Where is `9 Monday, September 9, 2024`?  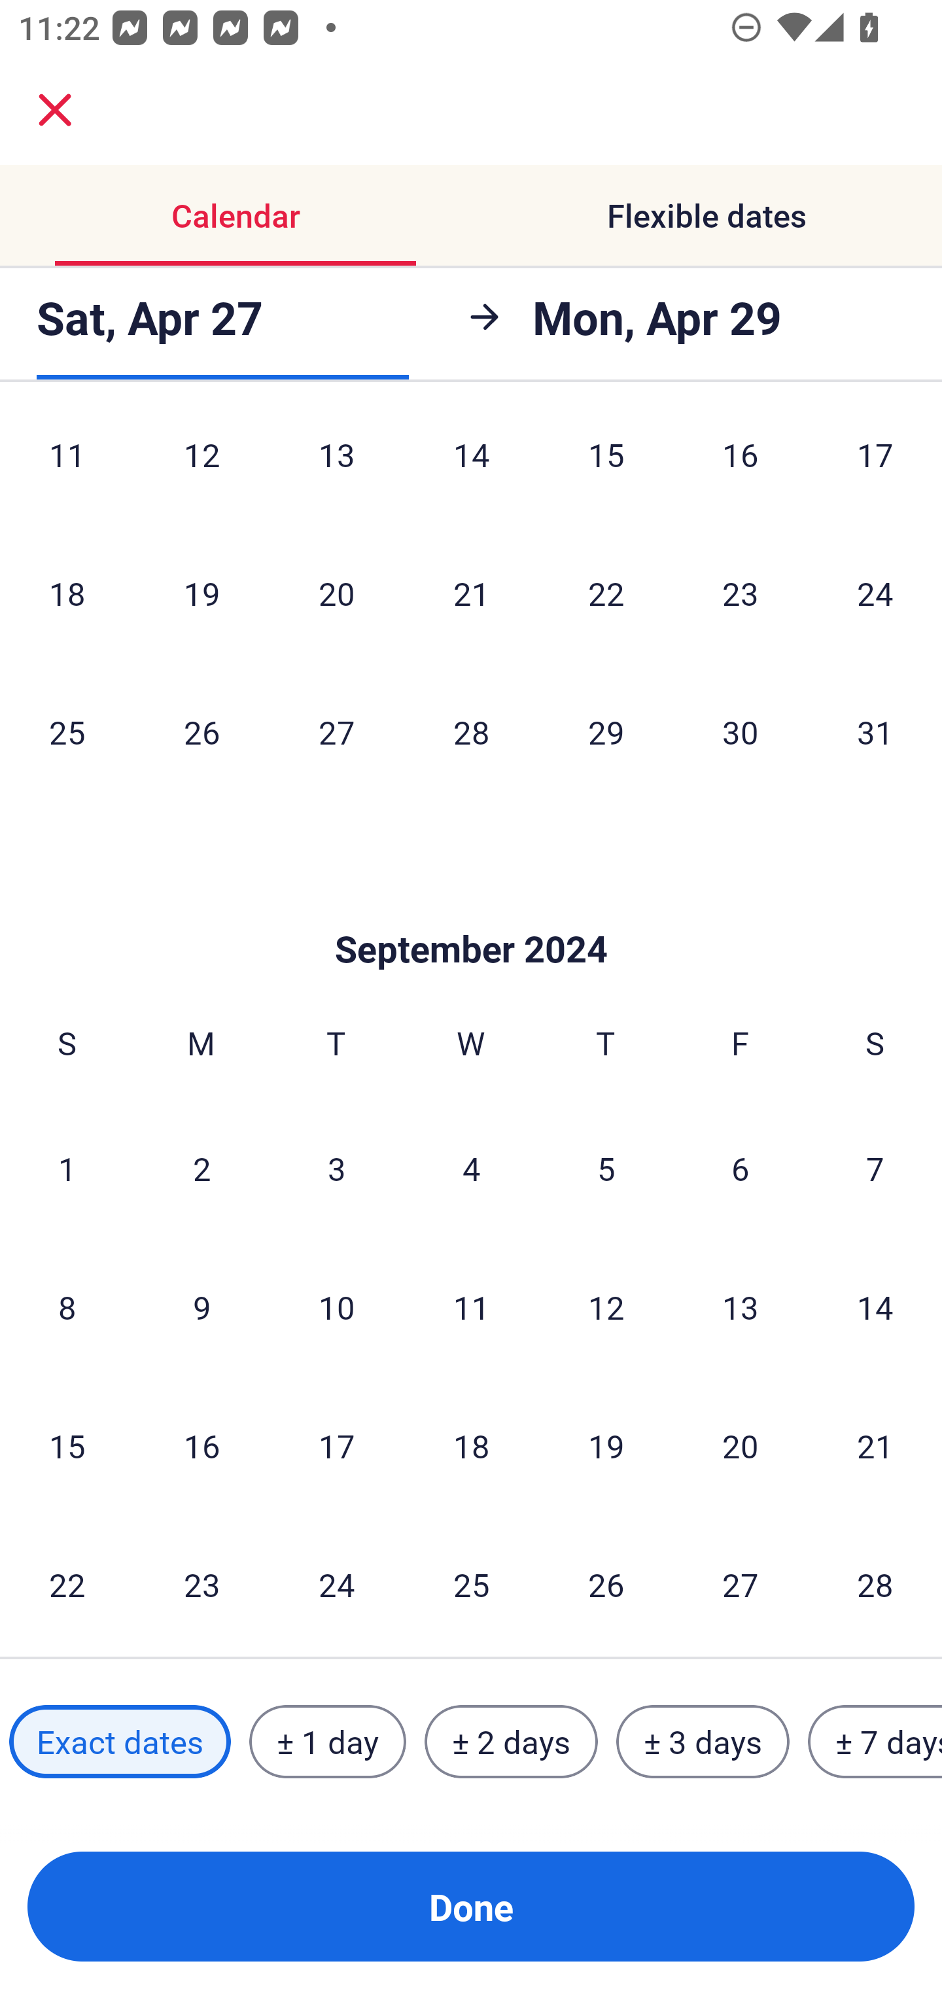
9 Monday, September 9, 2024 is located at coordinates (201, 1306).